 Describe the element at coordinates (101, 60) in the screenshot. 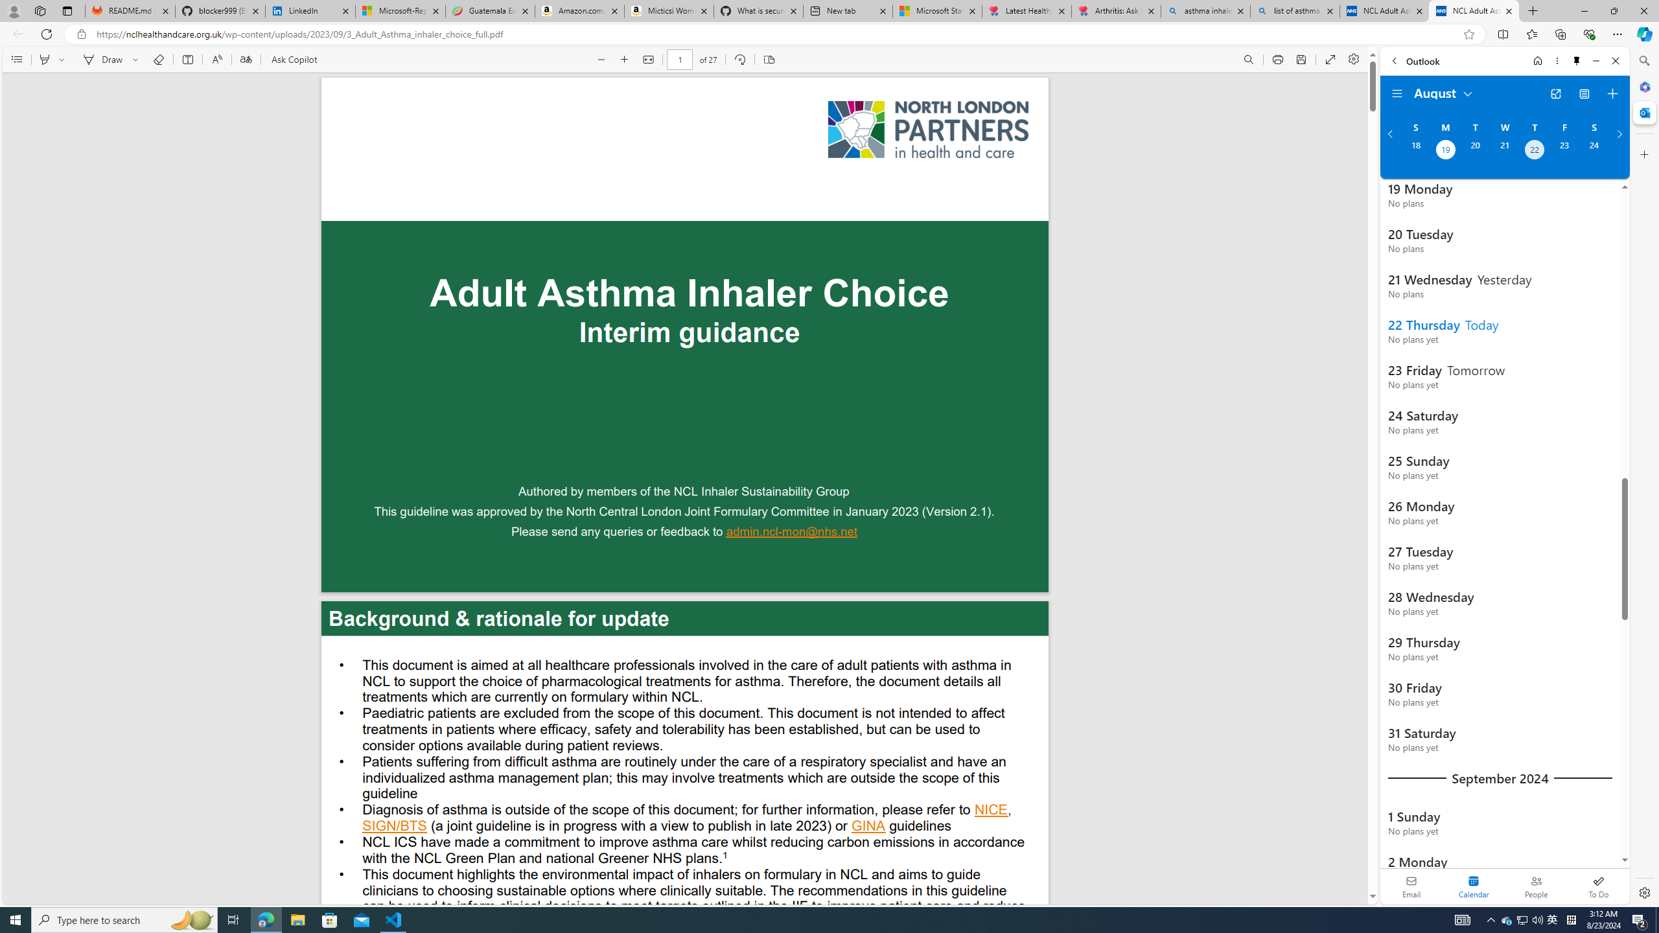

I see `Draw` at that location.